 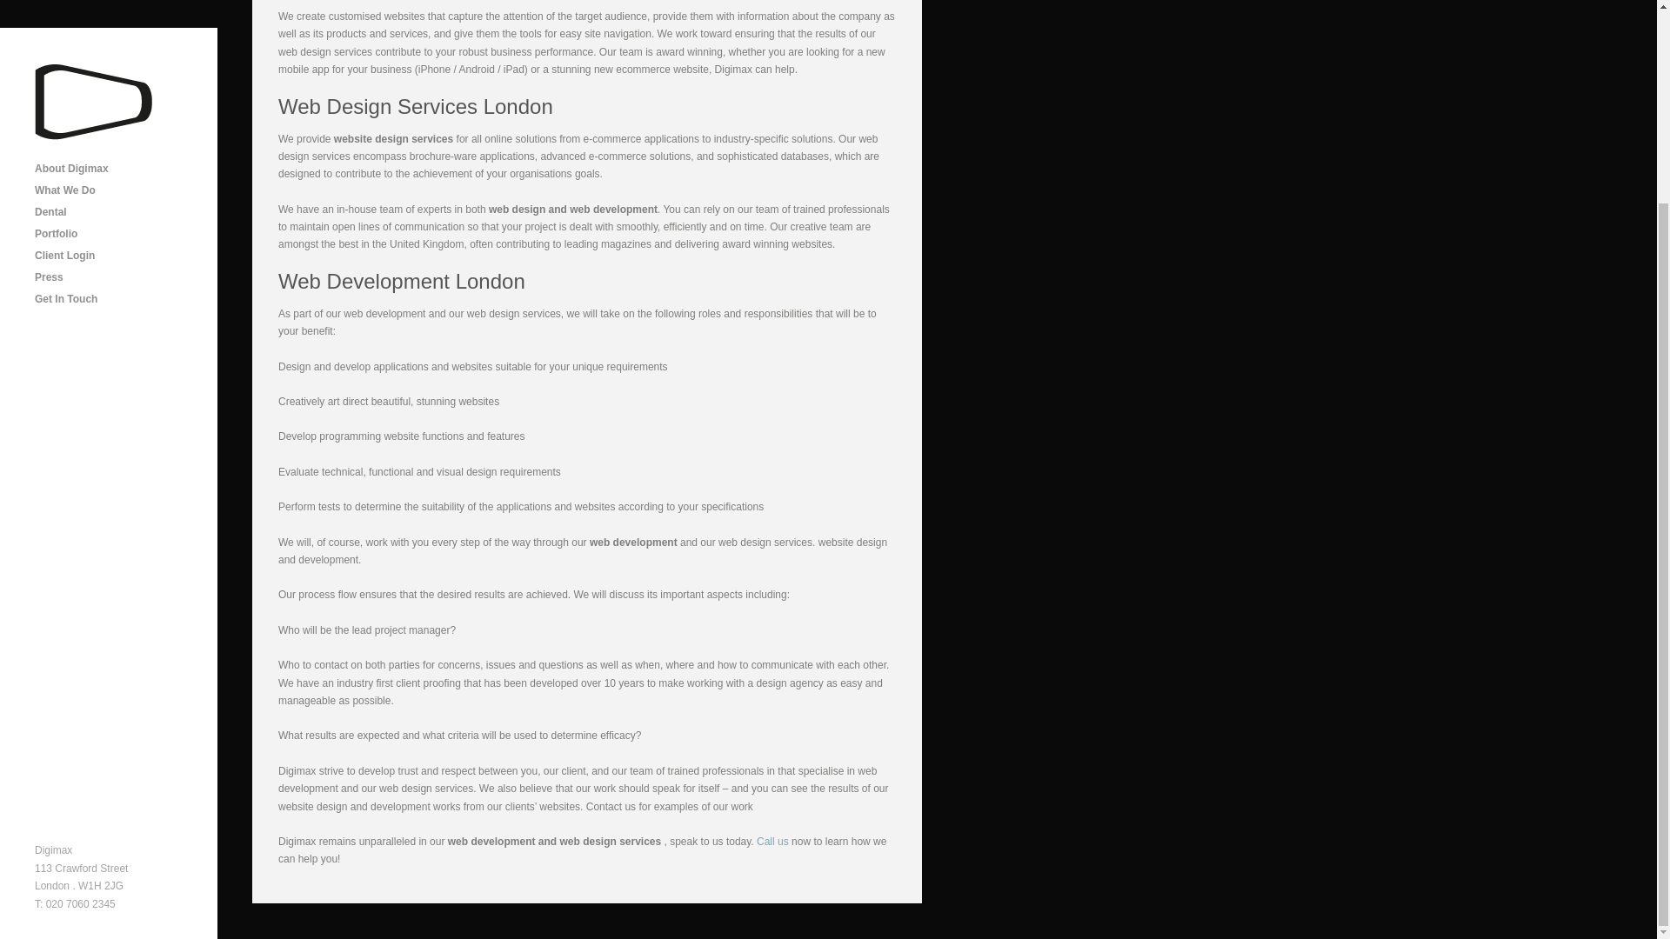 What do you see at coordinates (111, 9) in the screenshot?
I see `Client Login` at bounding box center [111, 9].